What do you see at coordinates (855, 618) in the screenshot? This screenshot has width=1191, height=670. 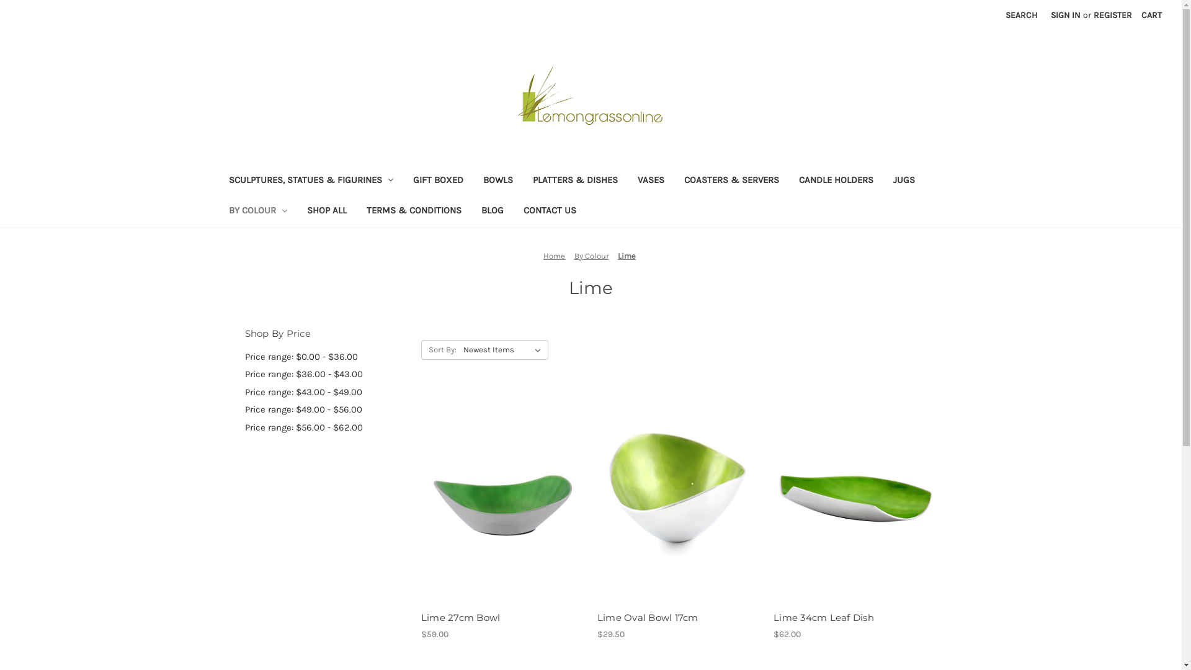 I see `Lime 34cm Leaf Dish` at bounding box center [855, 618].